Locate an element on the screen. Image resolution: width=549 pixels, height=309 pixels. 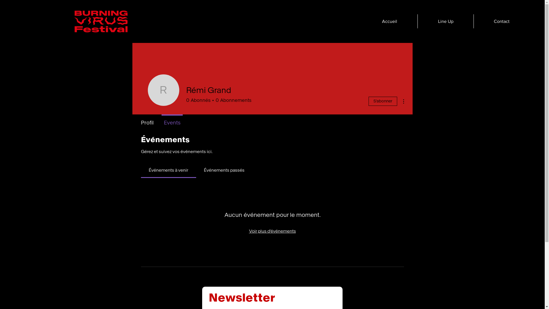
S'abonner is located at coordinates (383, 101).